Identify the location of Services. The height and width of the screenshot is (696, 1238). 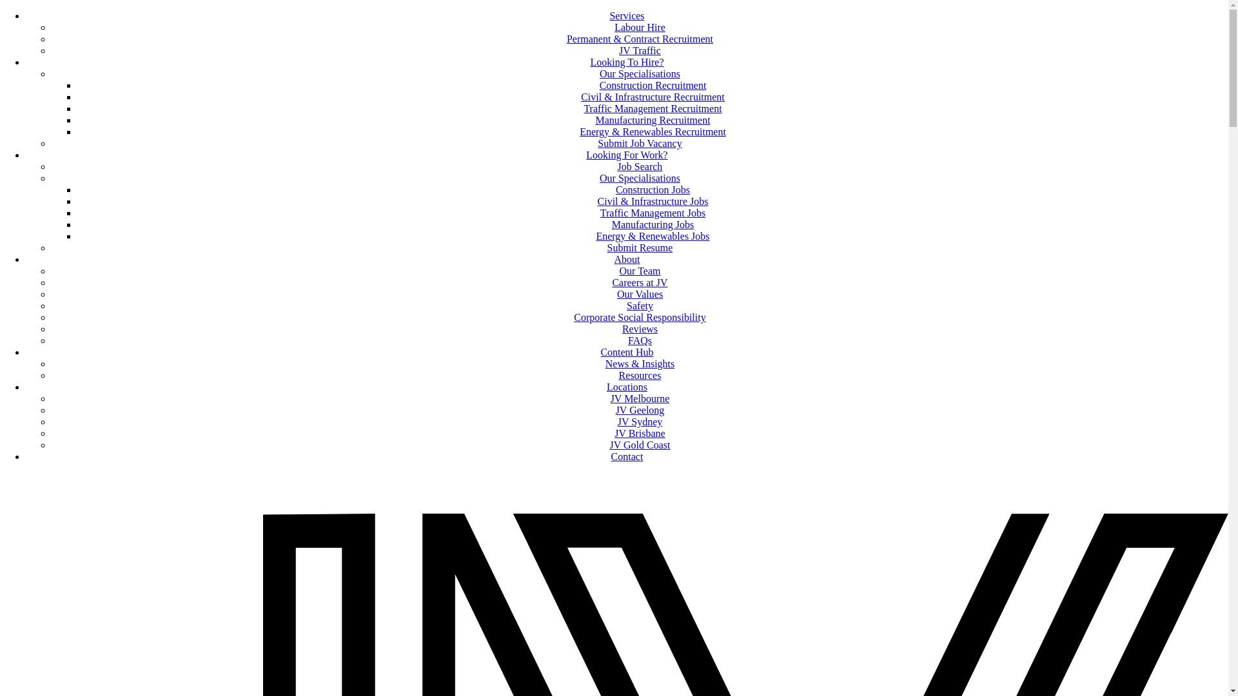
(627, 15).